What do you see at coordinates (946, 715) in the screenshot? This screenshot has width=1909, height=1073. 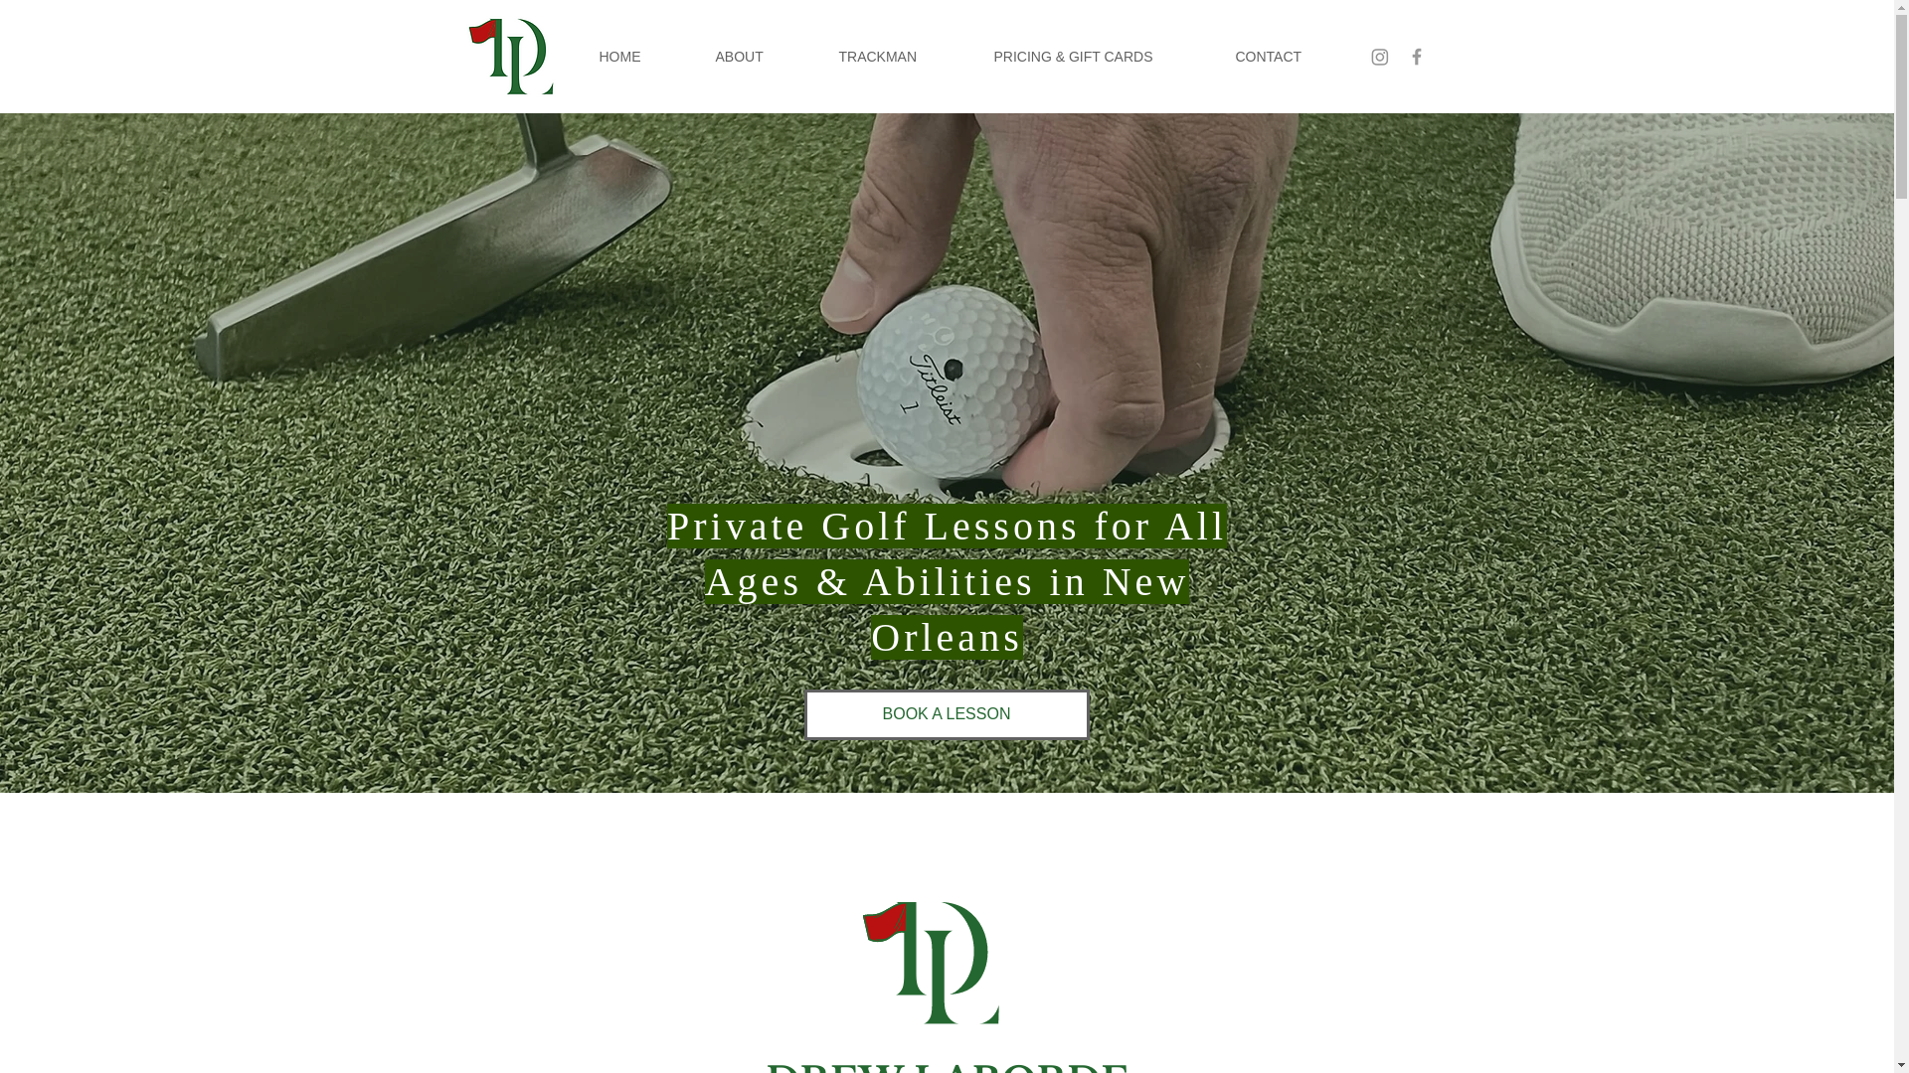 I see `BOOK A LESSON` at bounding box center [946, 715].